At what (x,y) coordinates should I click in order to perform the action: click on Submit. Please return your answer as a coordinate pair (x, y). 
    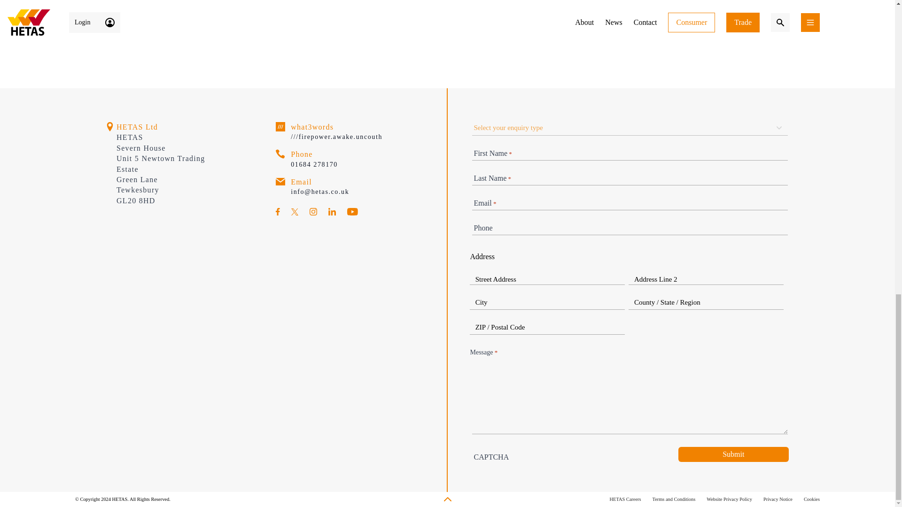
    Looking at the image, I should click on (733, 454).